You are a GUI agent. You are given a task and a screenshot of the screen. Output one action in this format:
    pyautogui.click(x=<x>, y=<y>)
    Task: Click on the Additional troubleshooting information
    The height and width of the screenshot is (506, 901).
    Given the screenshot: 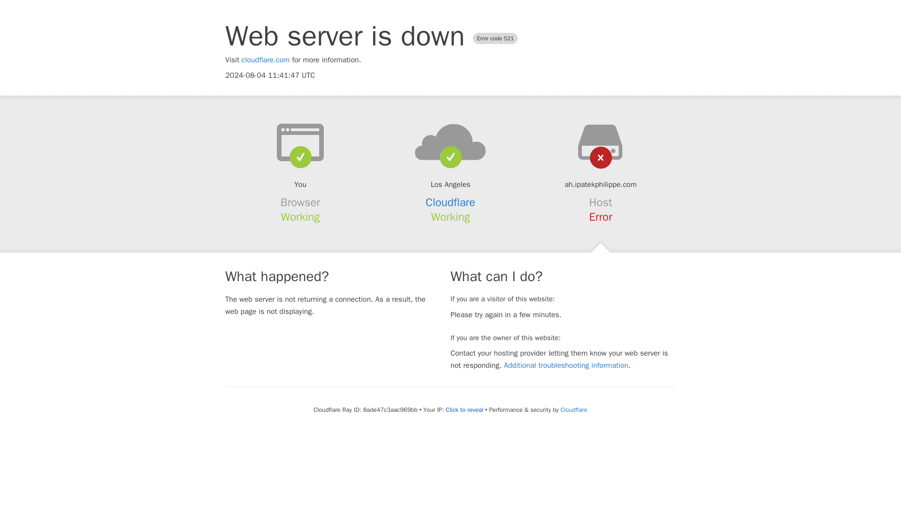 What is the action you would take?
    pyautogui.click(x=566, y=365)
    